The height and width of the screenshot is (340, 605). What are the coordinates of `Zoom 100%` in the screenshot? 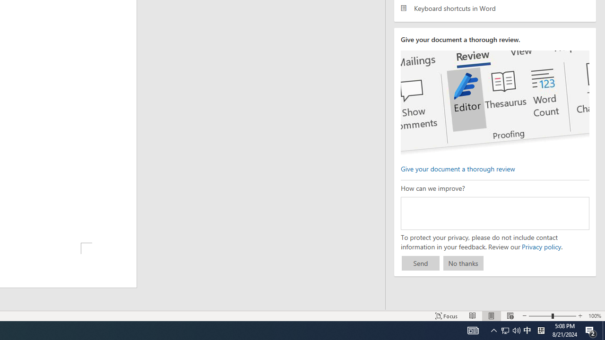 It's located at (595, 315).